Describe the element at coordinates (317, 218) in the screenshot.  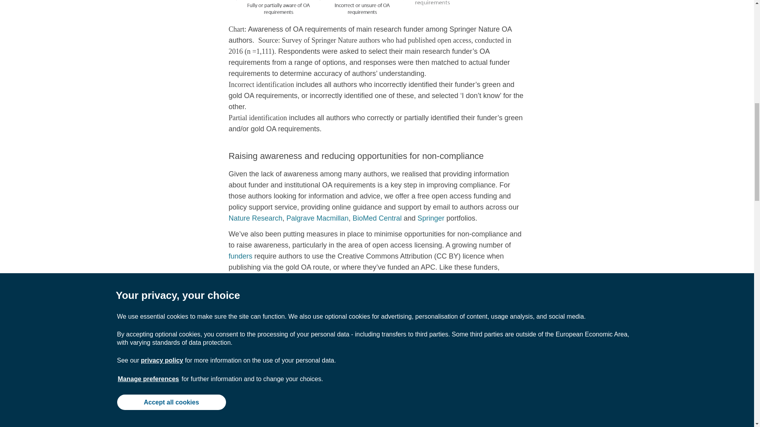
I see `Palgrave Macmillan` at that location.